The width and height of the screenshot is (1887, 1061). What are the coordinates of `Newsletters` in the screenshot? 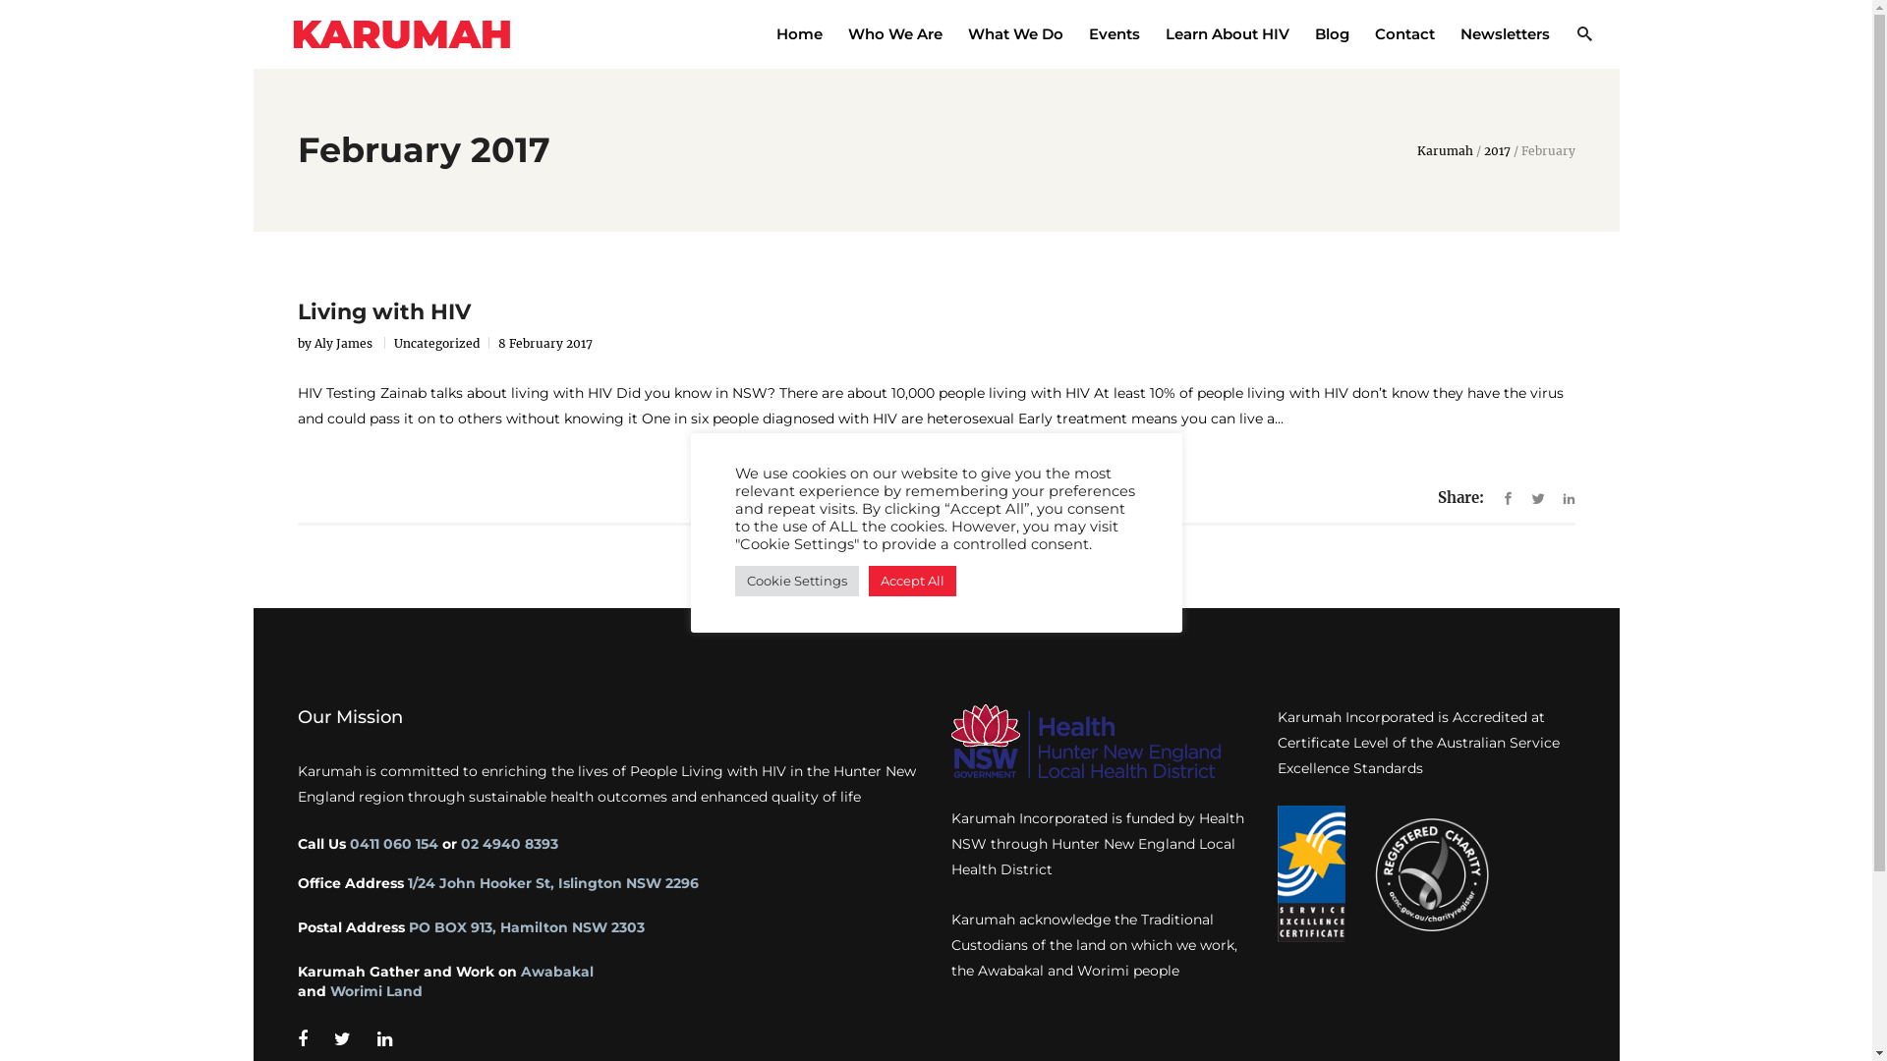 It's located at (1504, 33).